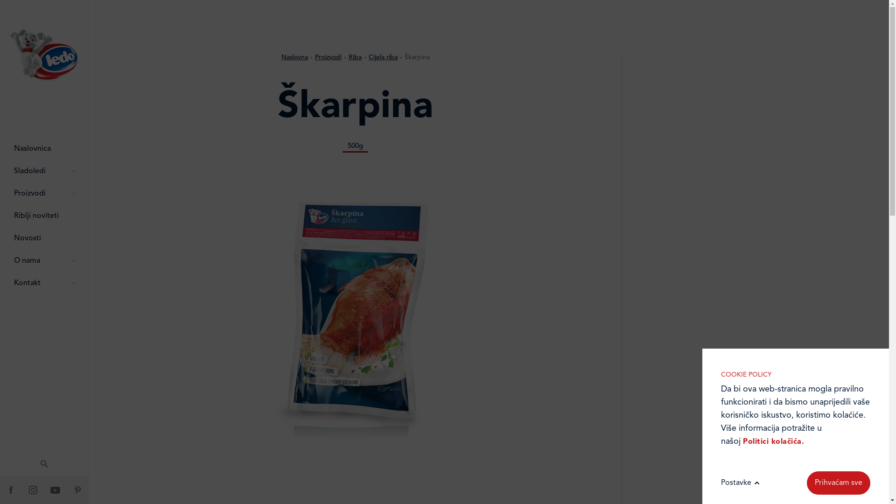  I want to click on Naslovnica, so click(44, 149).